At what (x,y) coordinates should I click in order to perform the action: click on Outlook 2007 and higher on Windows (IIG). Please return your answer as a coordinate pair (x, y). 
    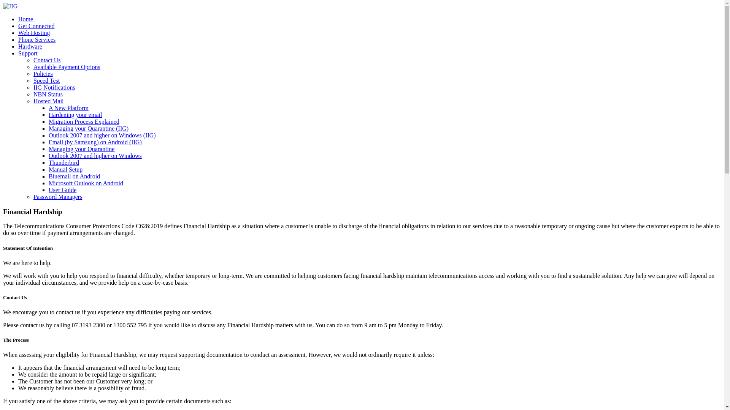
    Looking at the image, I should click on (102, 135).